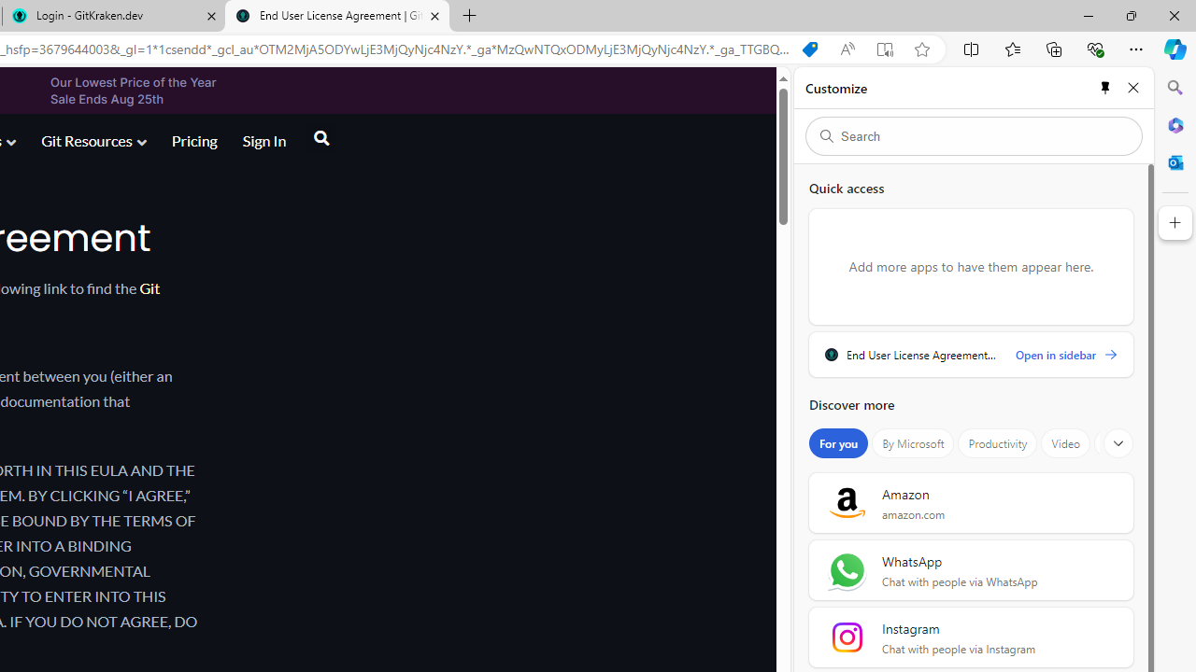 This screenshot has width=1196, height=672. I want to click on Show more, so click(1118, 443).